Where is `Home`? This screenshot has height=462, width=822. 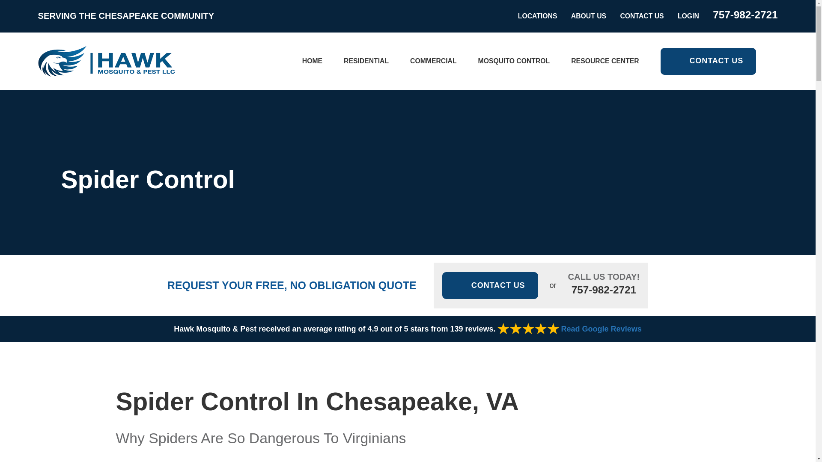
Home is located at coordinates (106, 61).